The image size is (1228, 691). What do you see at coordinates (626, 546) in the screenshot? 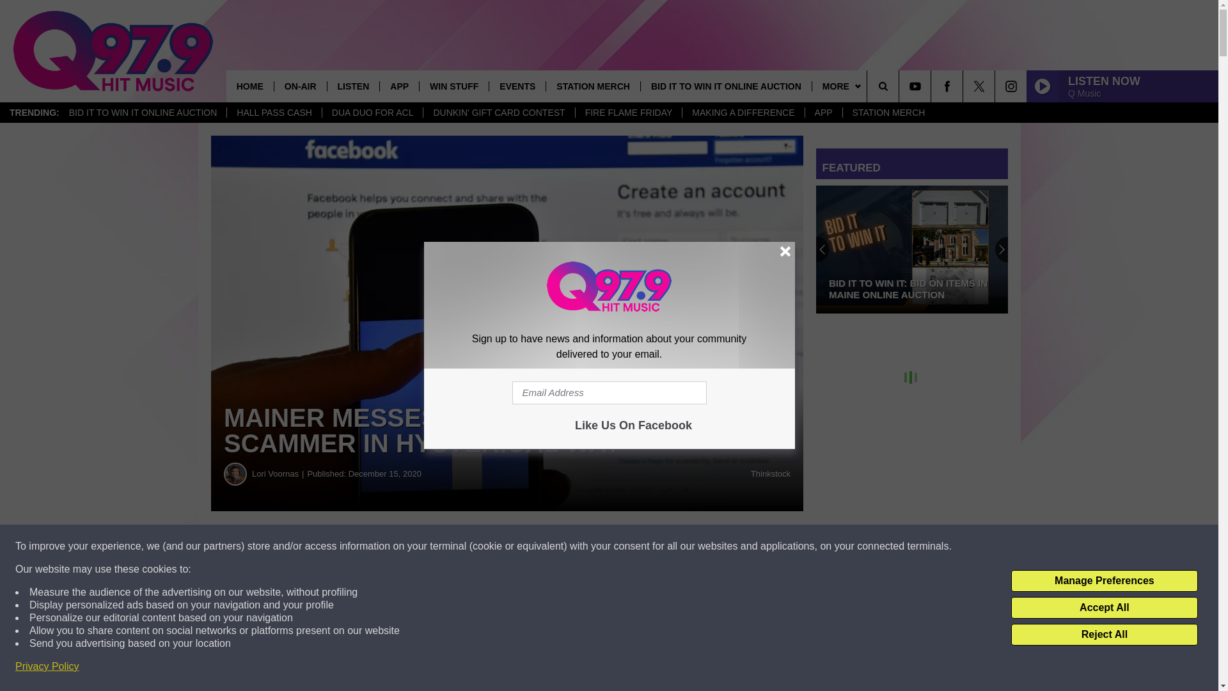
I see `Share on Twitter` at bounding box center [626, 546].